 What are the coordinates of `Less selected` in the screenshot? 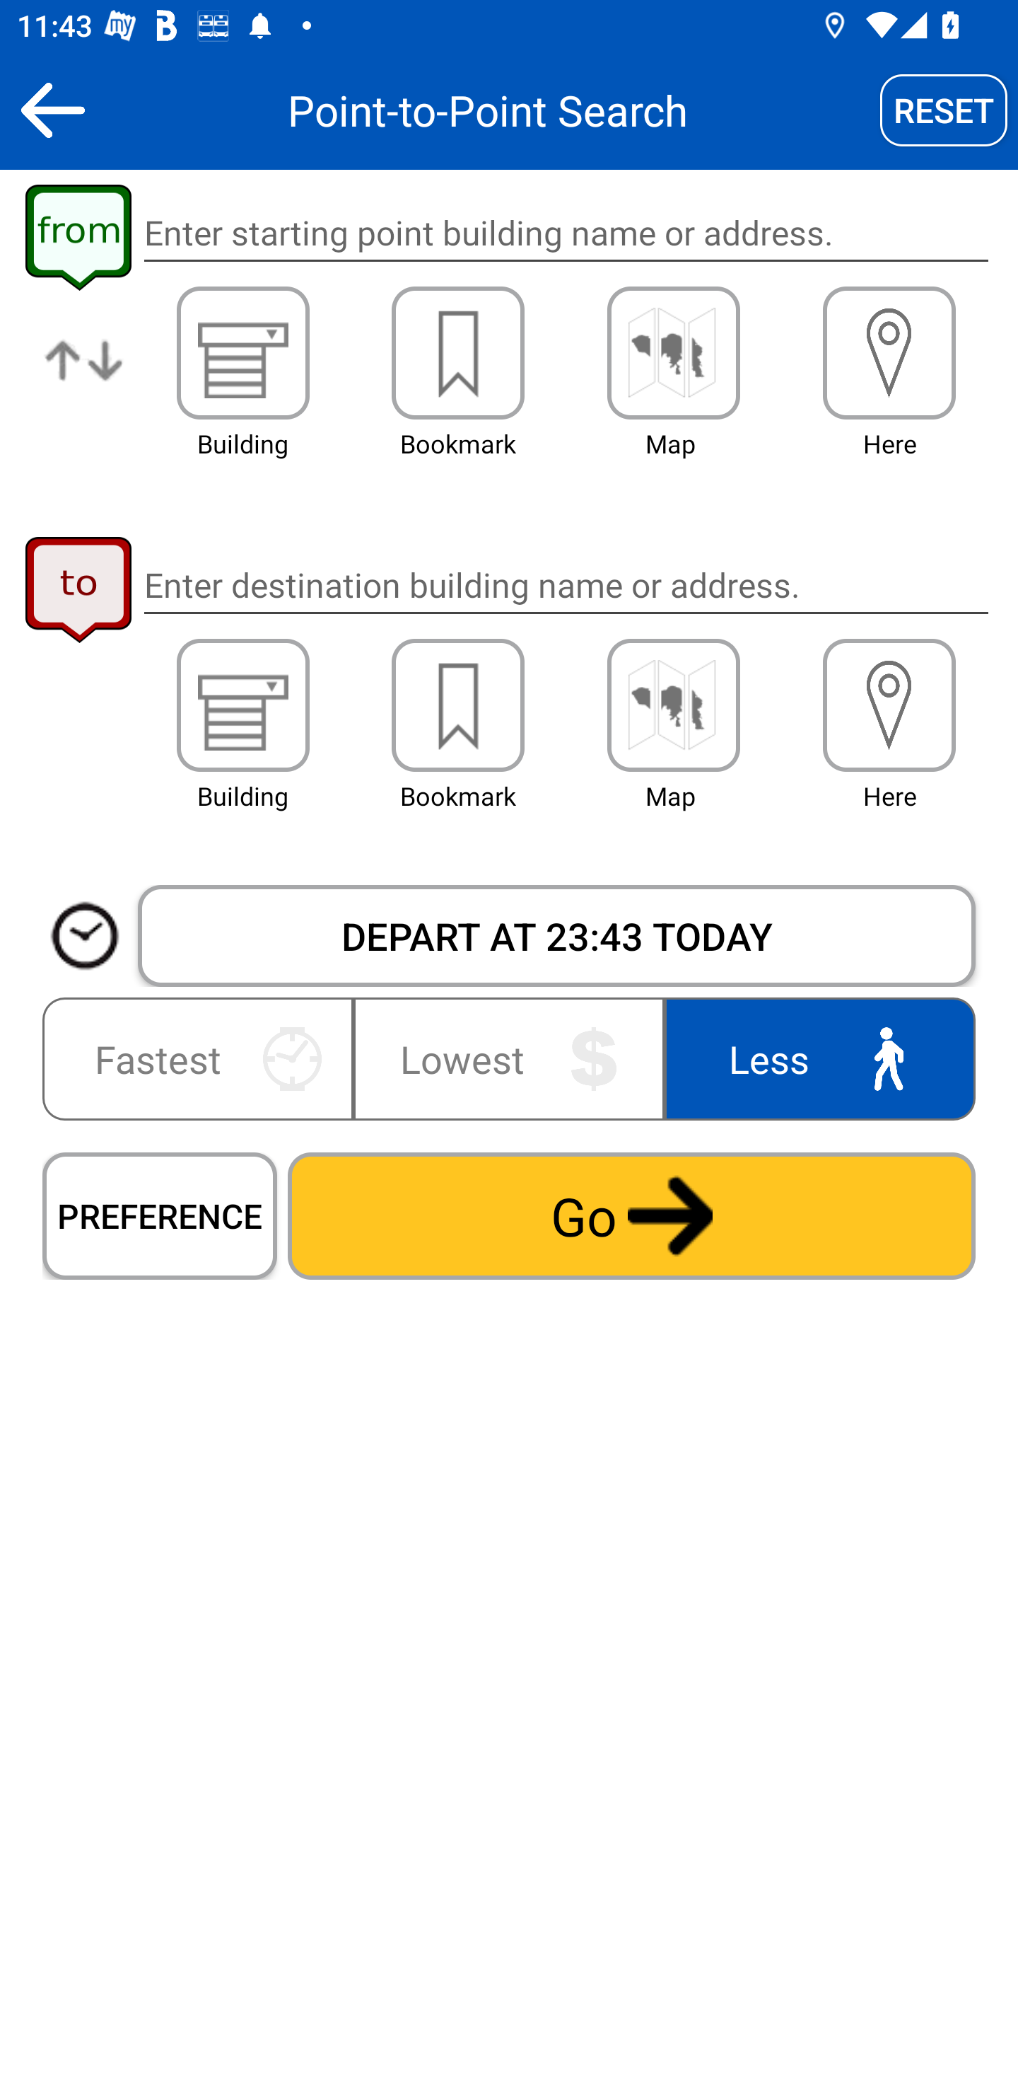 It's located at (814, 1058).